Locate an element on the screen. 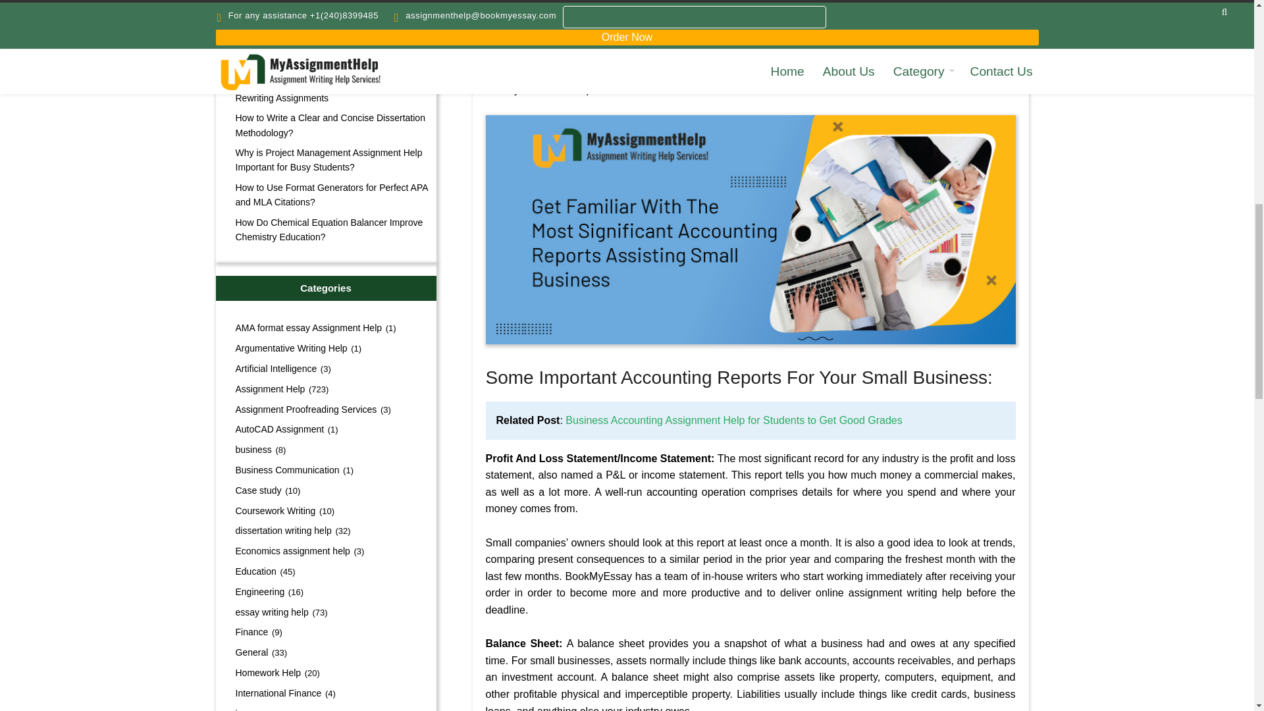 This screenshot has width=1264, height=711. Assignment Proofreading Services is located at coordinates (300, 409).